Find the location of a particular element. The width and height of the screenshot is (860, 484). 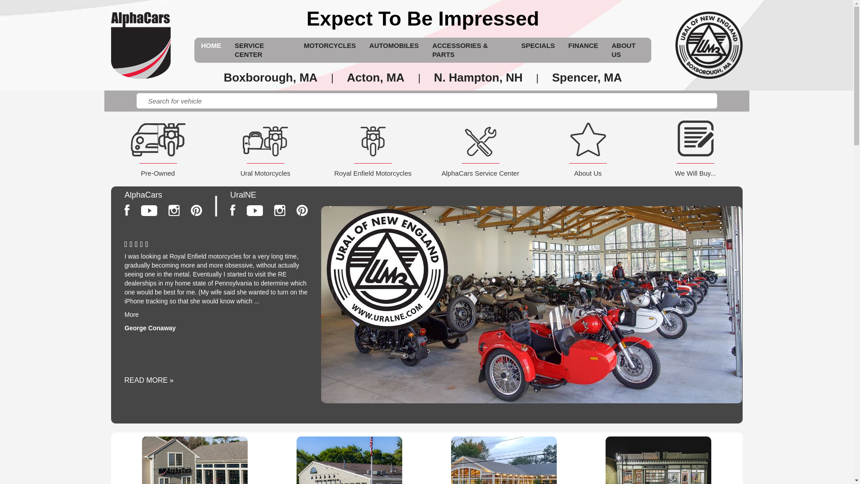

Home is located at coordinates (211, 45).